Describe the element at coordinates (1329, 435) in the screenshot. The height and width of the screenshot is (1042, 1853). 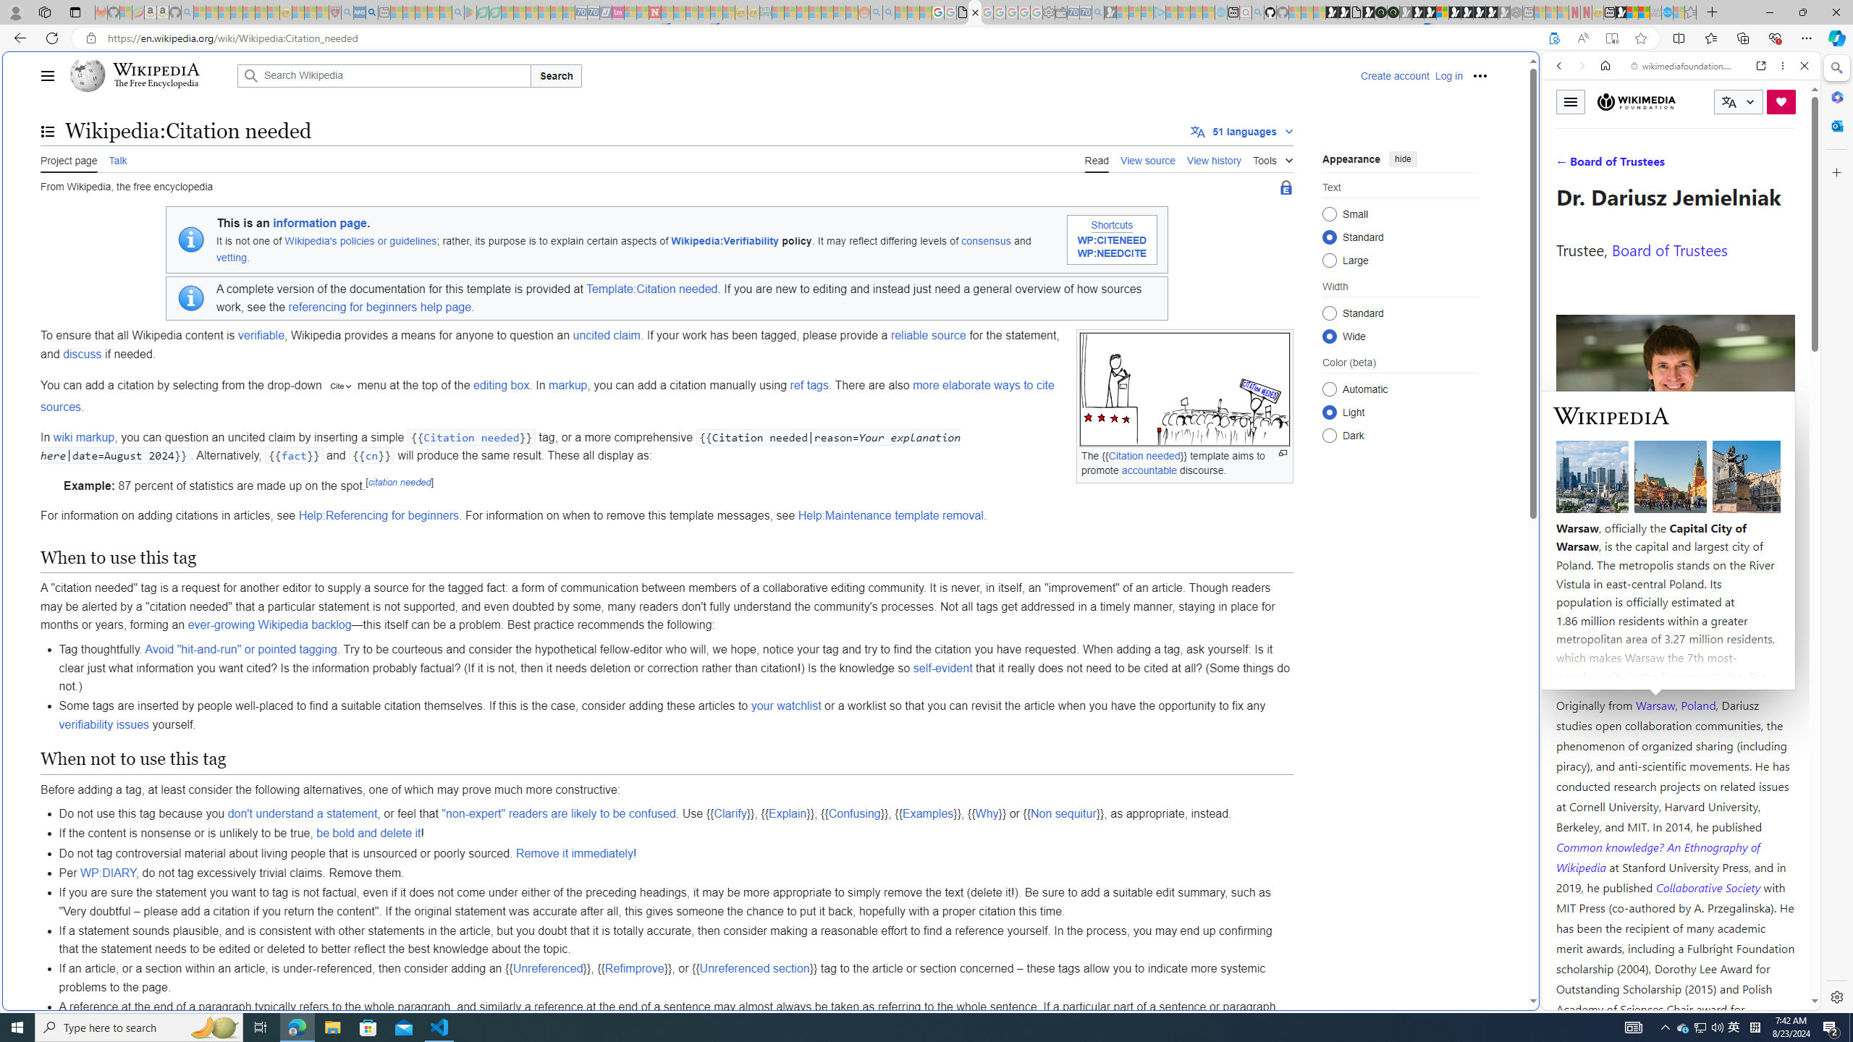
I see `Dark` at that location.